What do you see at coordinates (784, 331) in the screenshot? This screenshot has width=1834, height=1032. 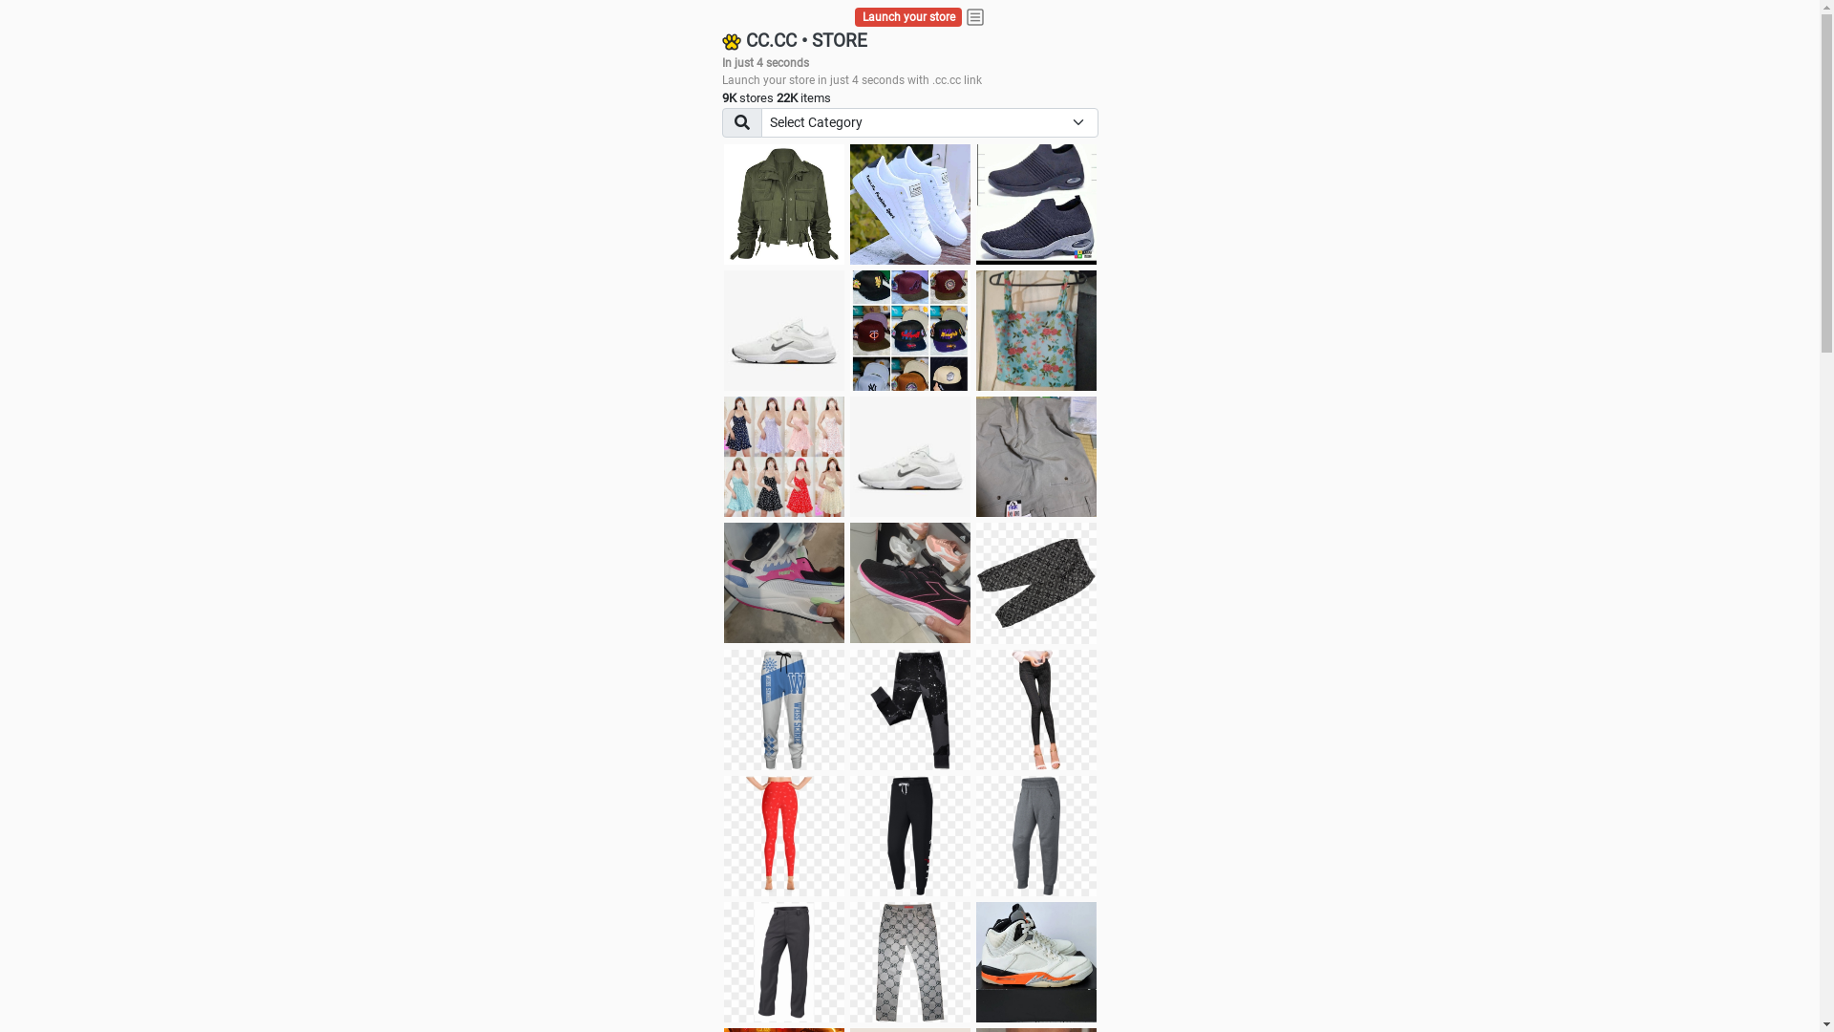 I see `Shoes for boys` at bounding box center [784, 331].